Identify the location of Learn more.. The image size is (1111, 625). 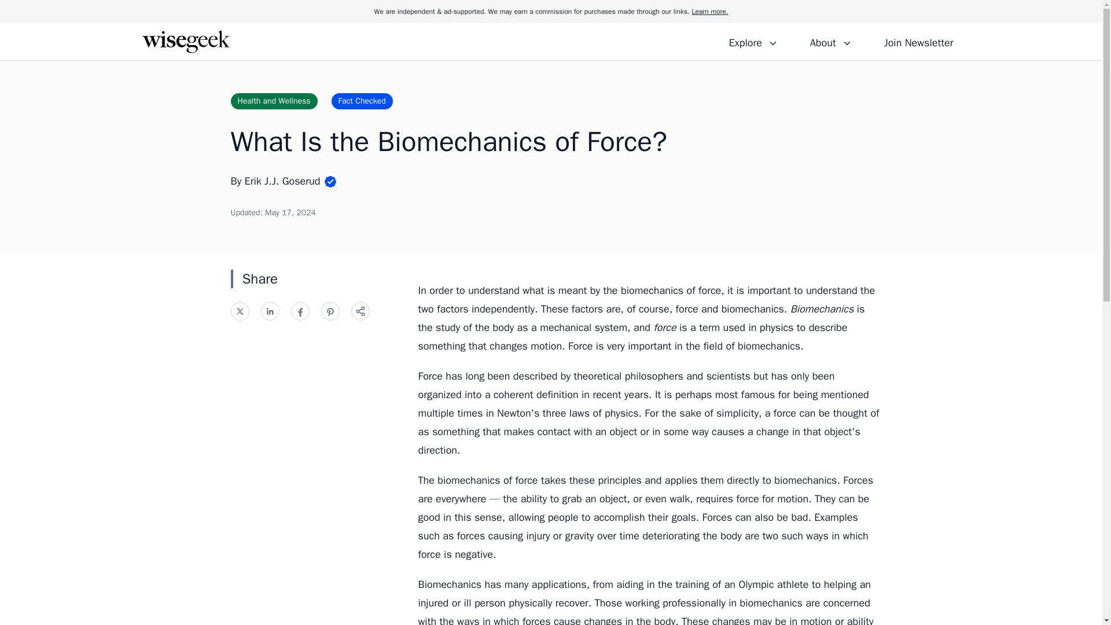
(709, 12).